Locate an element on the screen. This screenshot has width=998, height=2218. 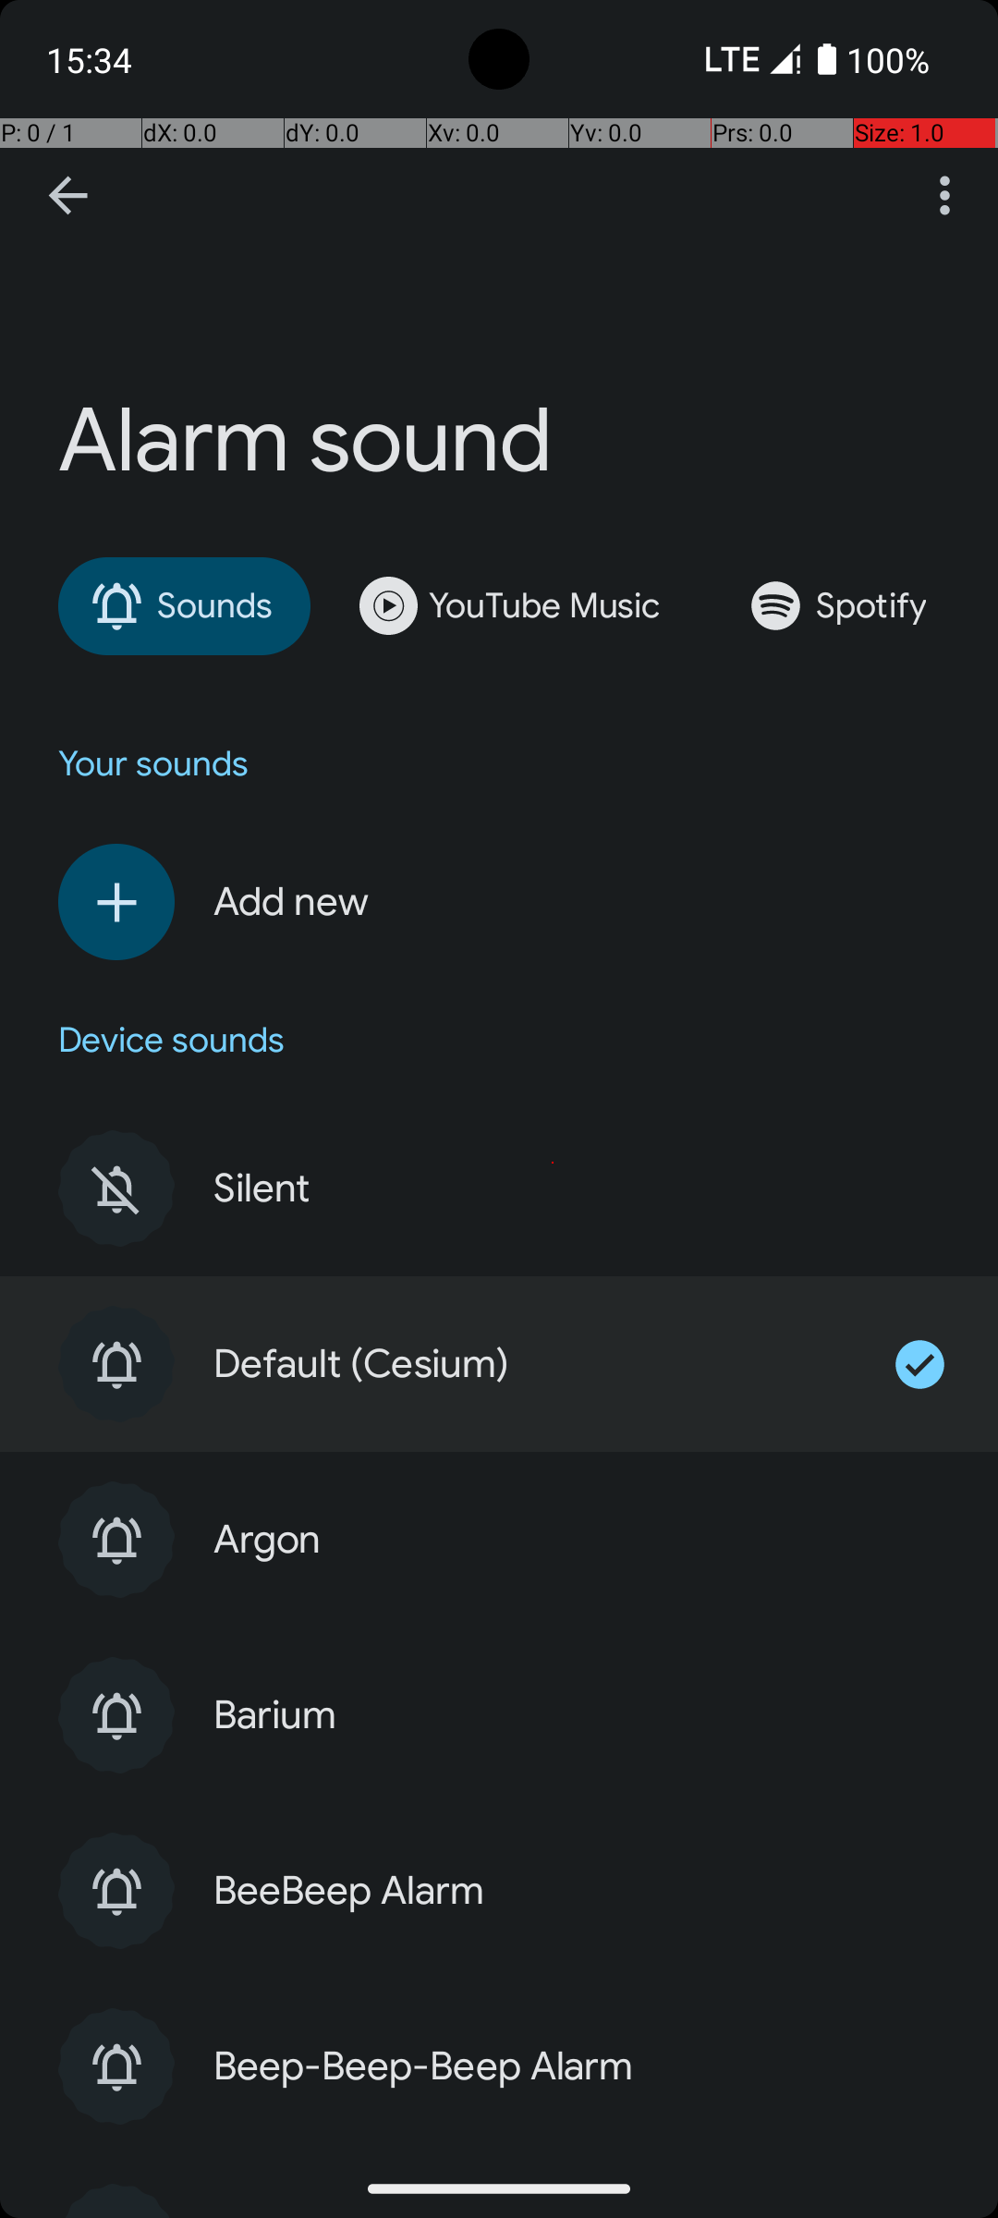
Spotify is located at coordinates (850, 606).